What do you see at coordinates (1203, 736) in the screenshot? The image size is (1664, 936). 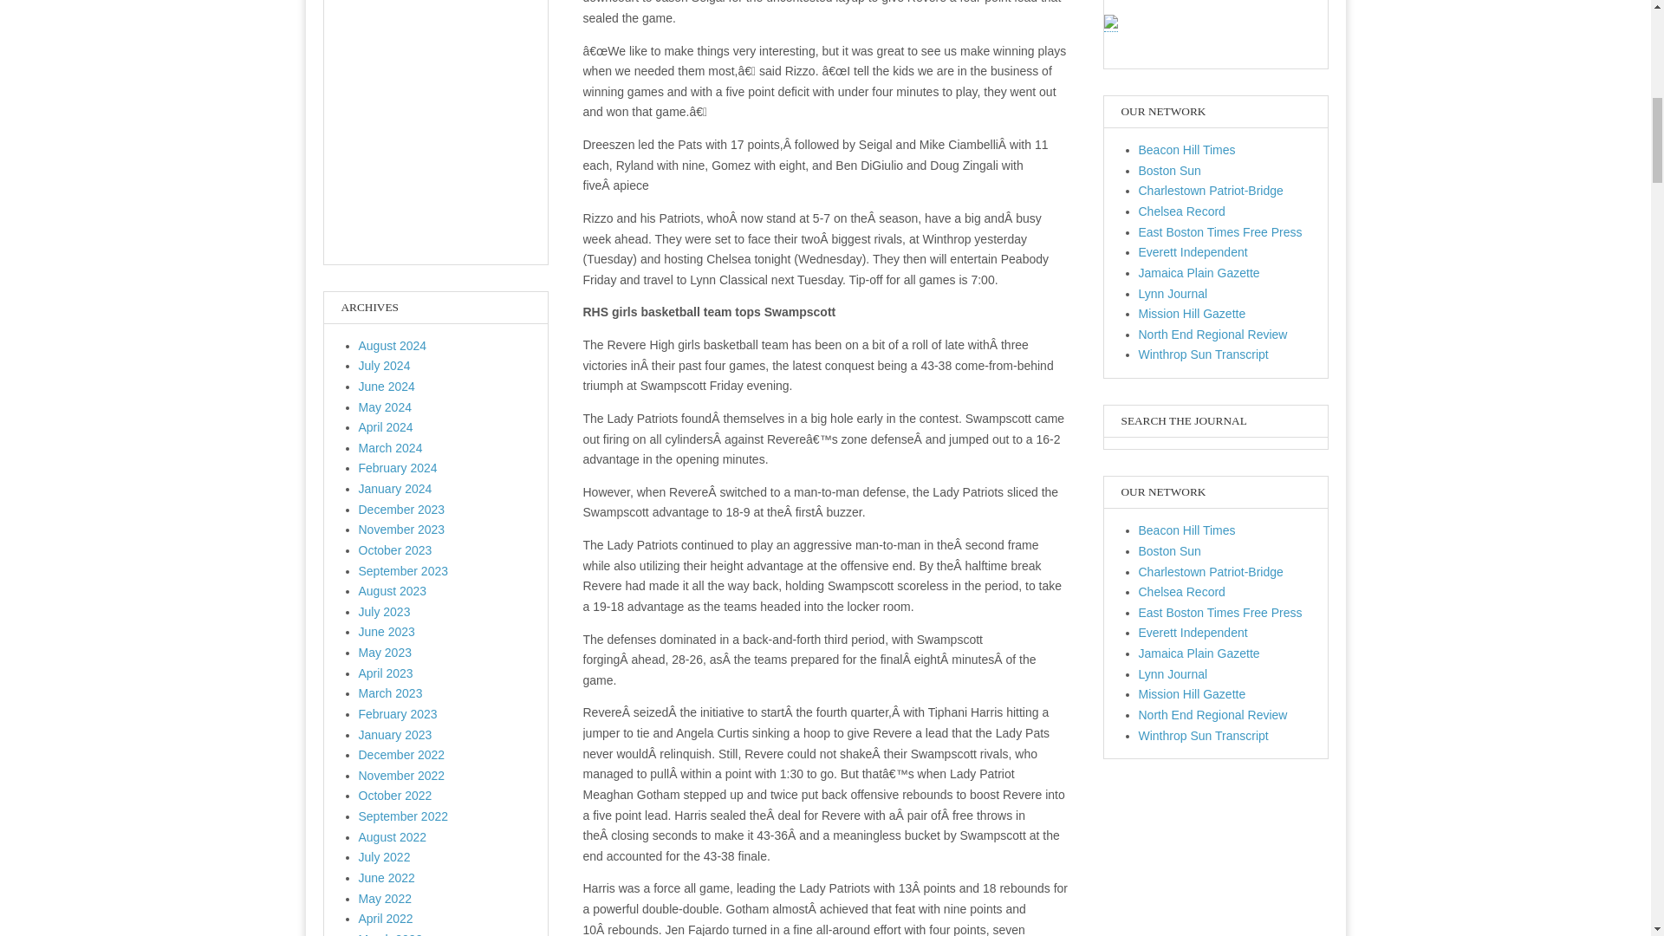 I see `Winthrop Sun Transcript` at bounding box center [1203, 736].